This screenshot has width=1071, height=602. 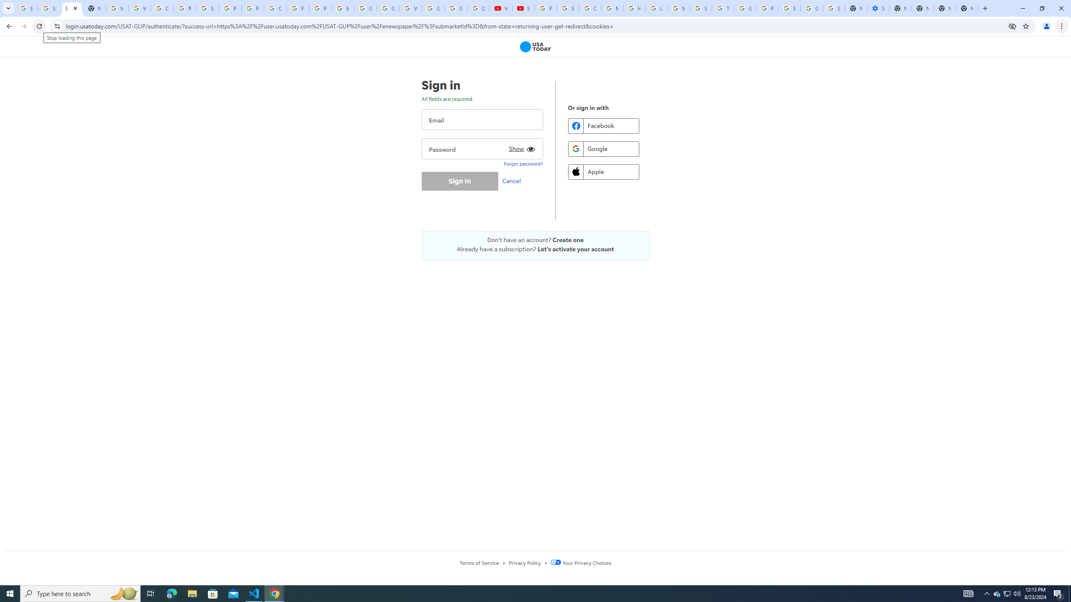 What do you see at coordinates (878, 8) in the screenshot?
I see `Settings - Performance` at bounding box center [878, 8].